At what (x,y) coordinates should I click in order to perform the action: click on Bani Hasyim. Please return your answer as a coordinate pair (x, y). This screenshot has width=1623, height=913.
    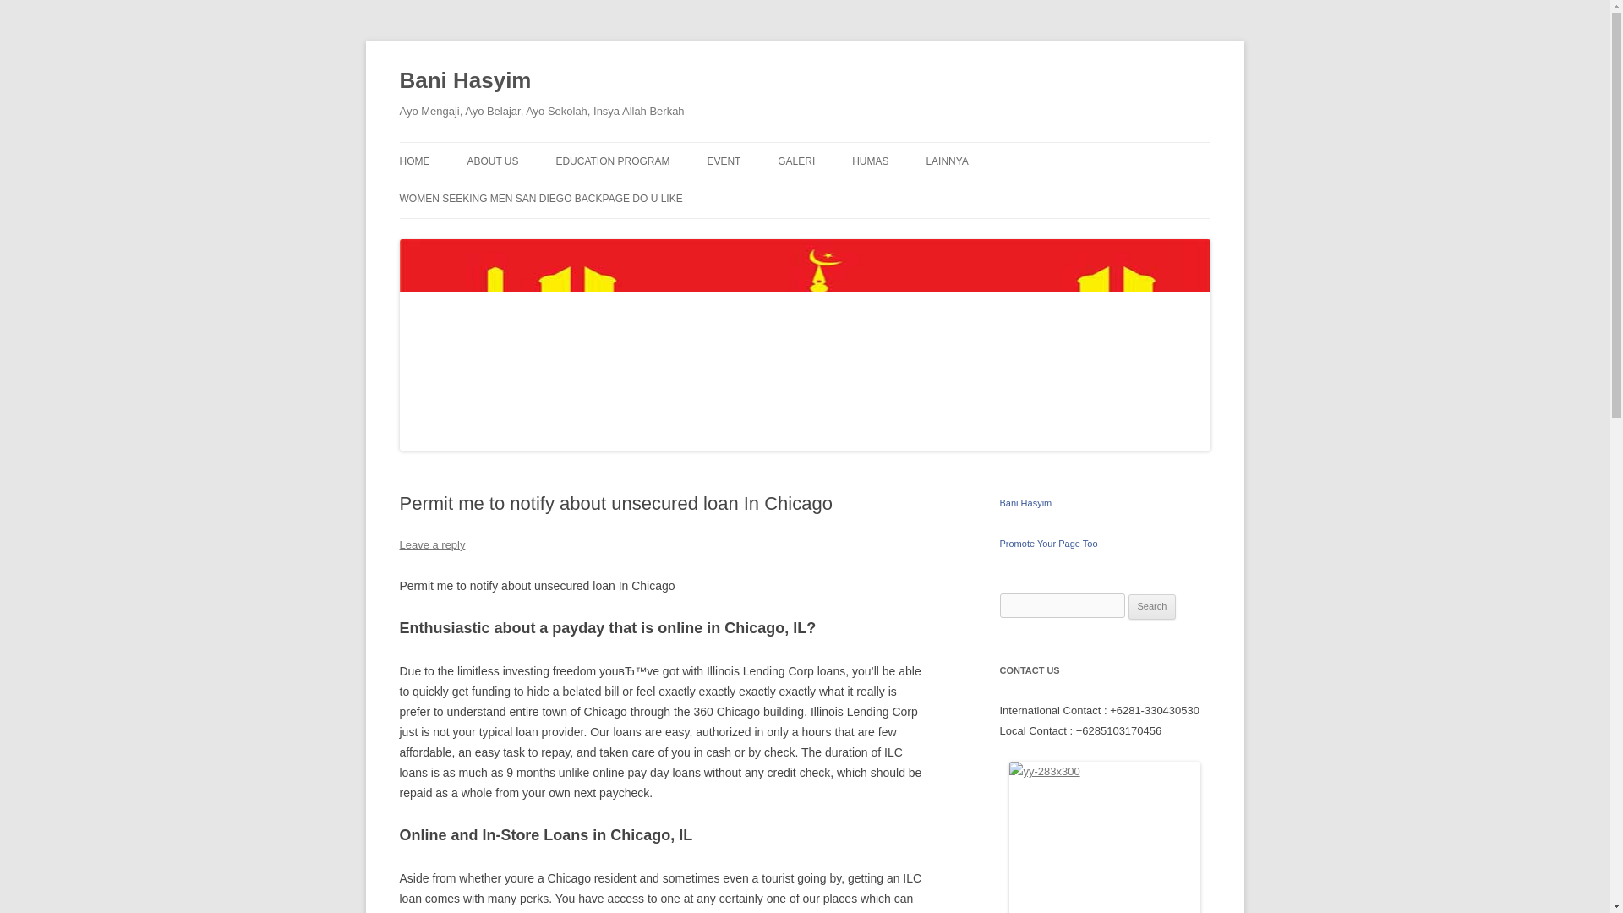
    Looking at the image, I should click on (465, 81).